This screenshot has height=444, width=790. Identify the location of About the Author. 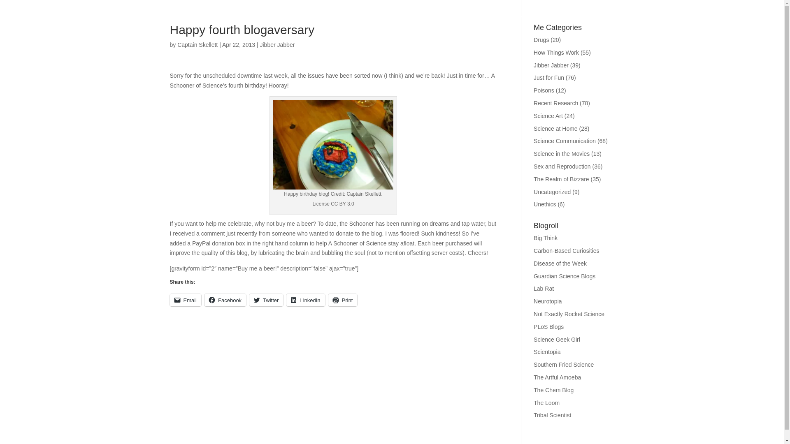
(573, 23).